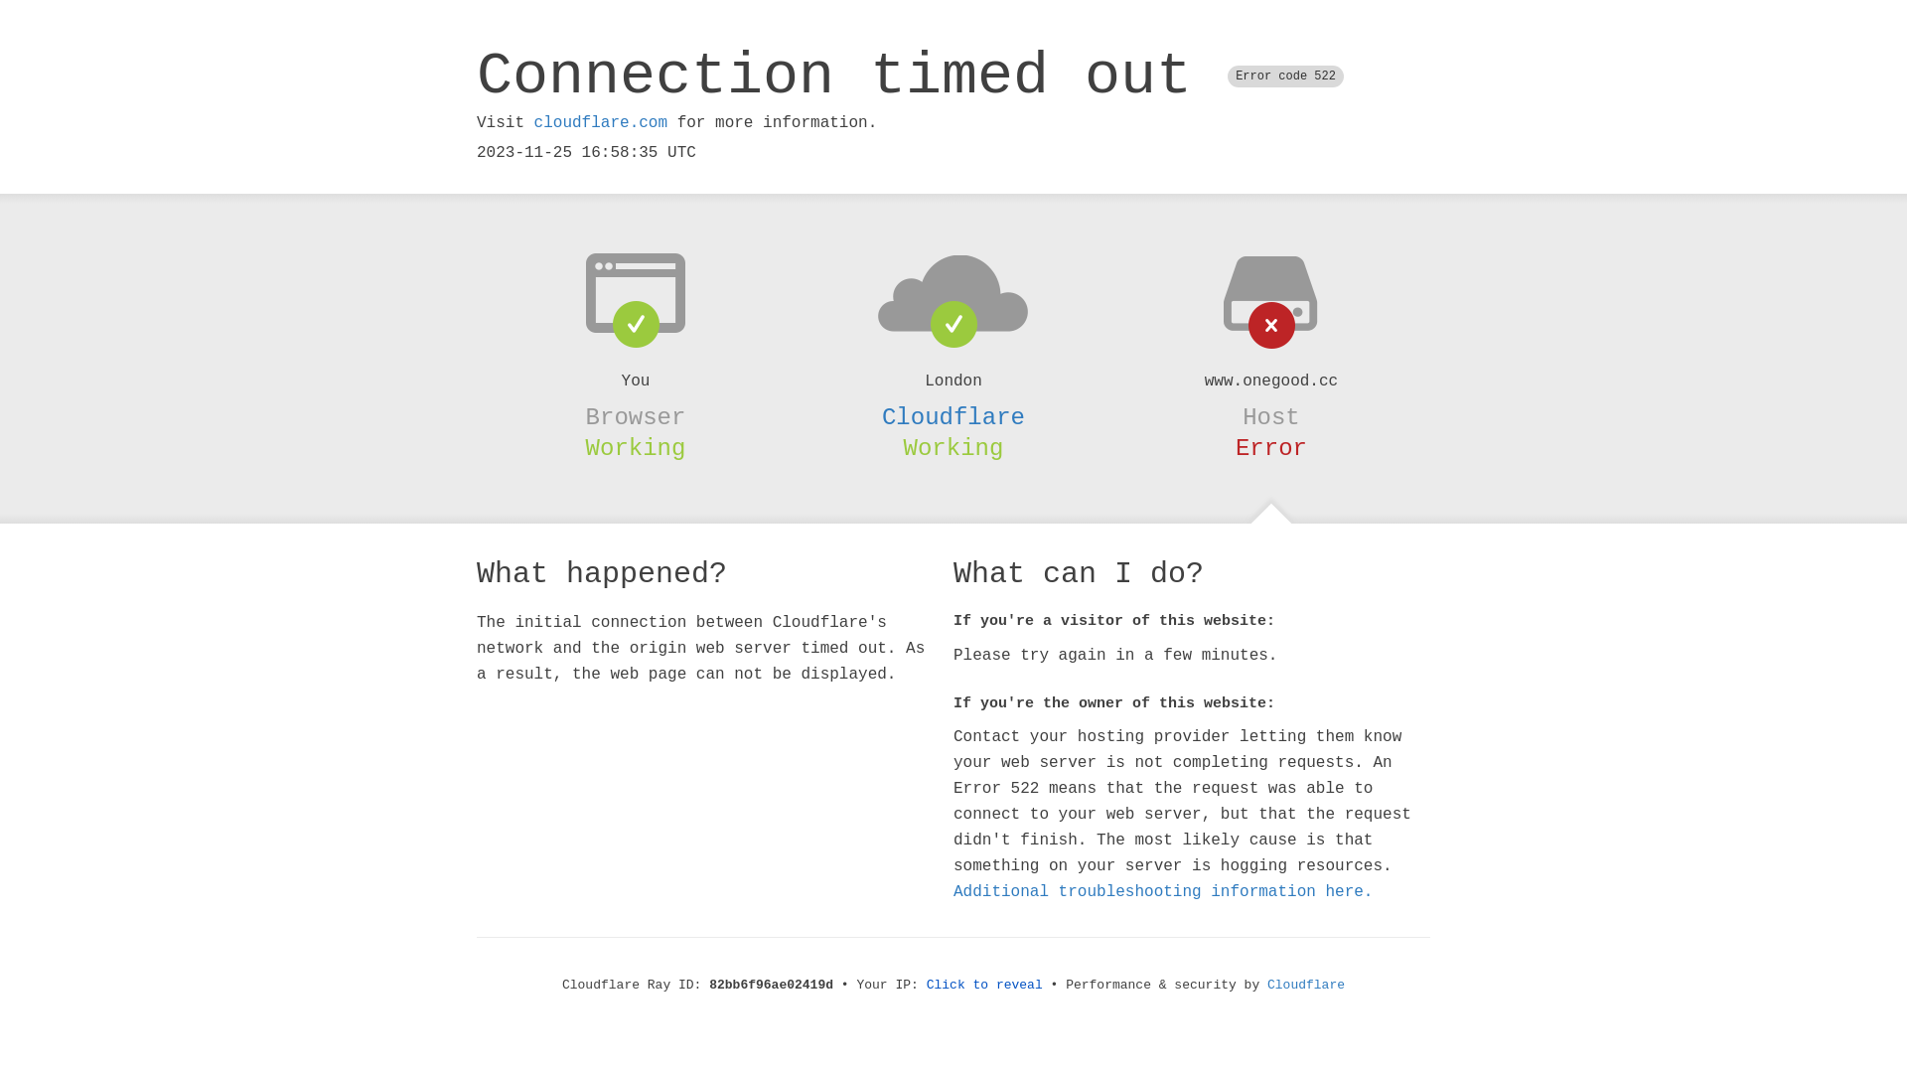  Describe the element at coordinates (985, 986) in the screenshot. I see `Click to reveal` at that location.